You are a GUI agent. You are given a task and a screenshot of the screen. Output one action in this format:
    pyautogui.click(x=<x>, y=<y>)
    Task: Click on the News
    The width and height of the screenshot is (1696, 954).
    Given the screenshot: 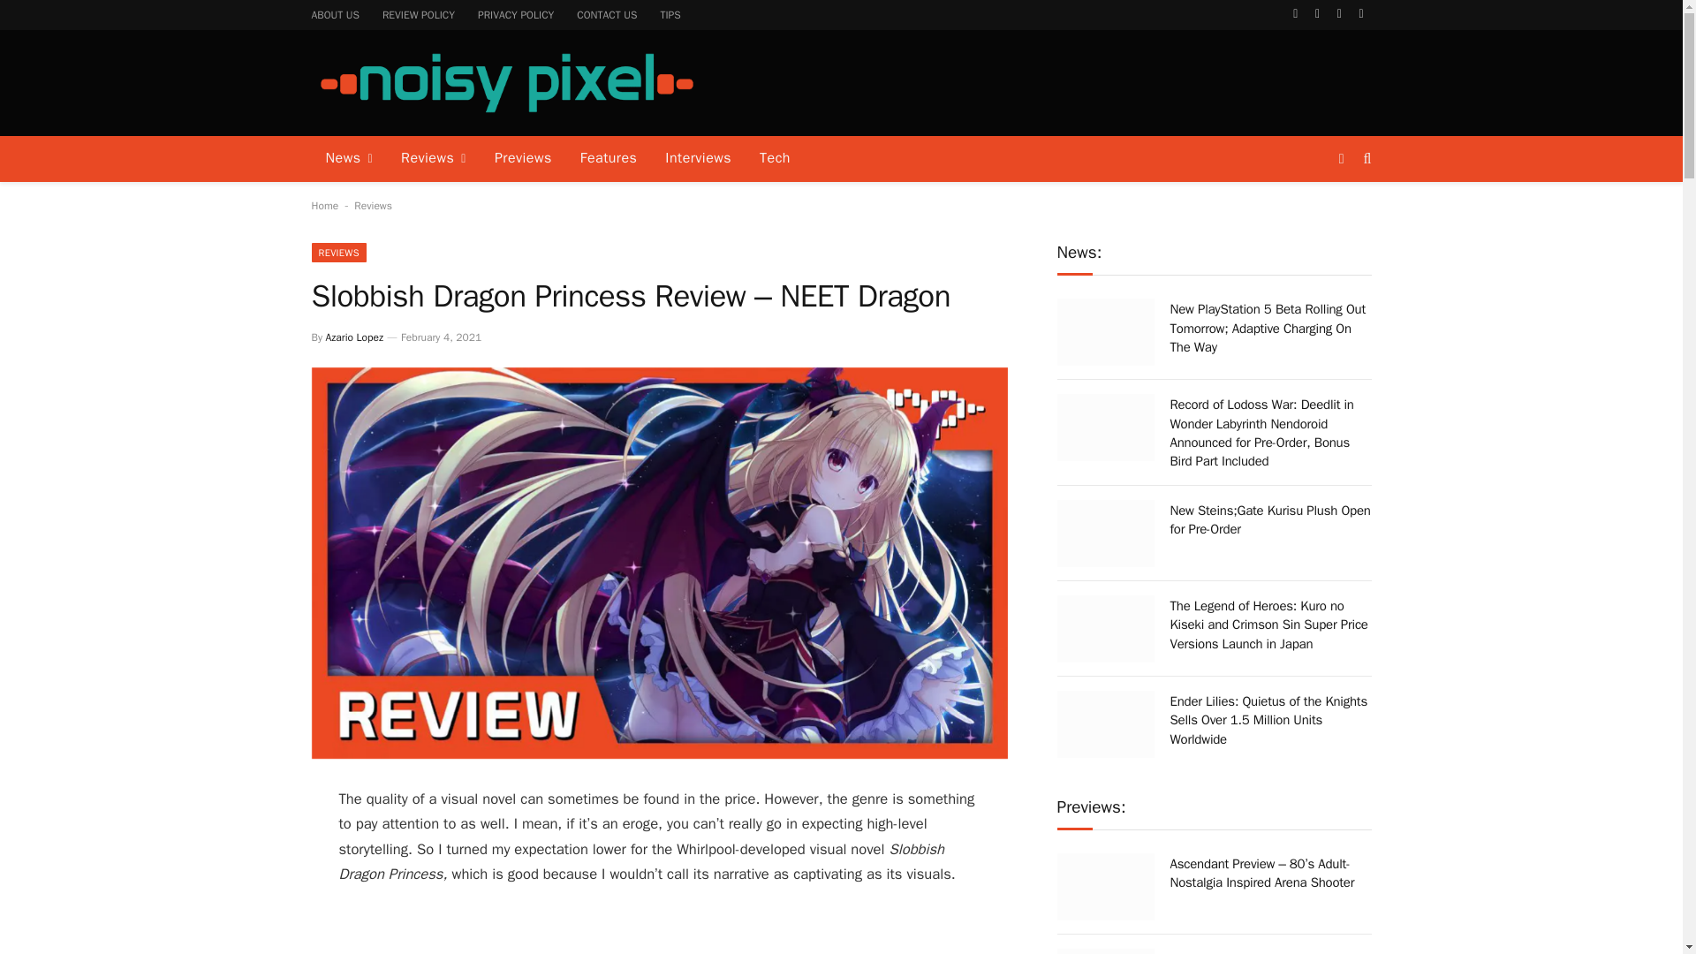 What is the action you would take?
    pyautogui.click(x=348, y=159)
    